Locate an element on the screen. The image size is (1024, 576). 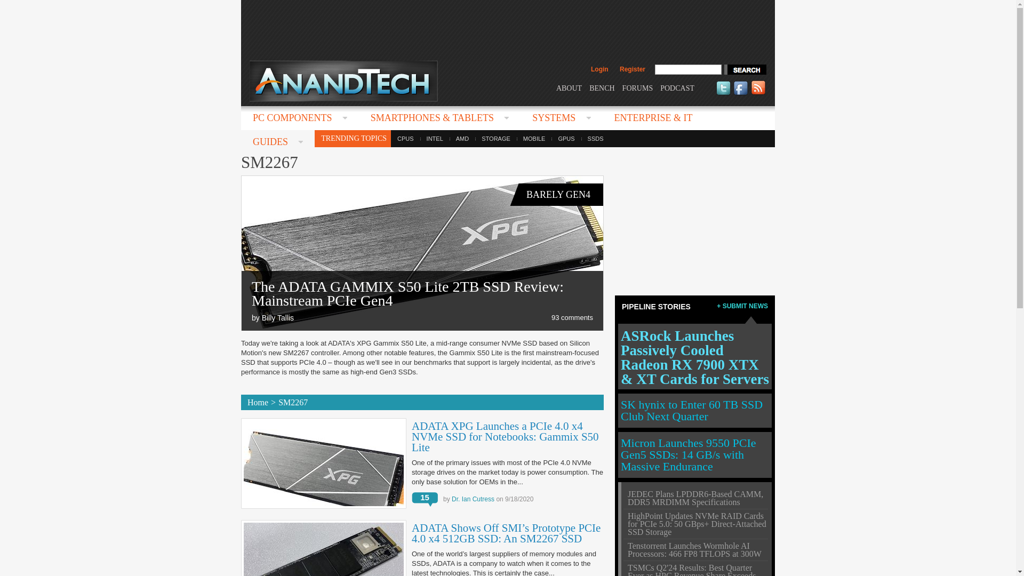
BENCH is located at coordinates (602, 87).